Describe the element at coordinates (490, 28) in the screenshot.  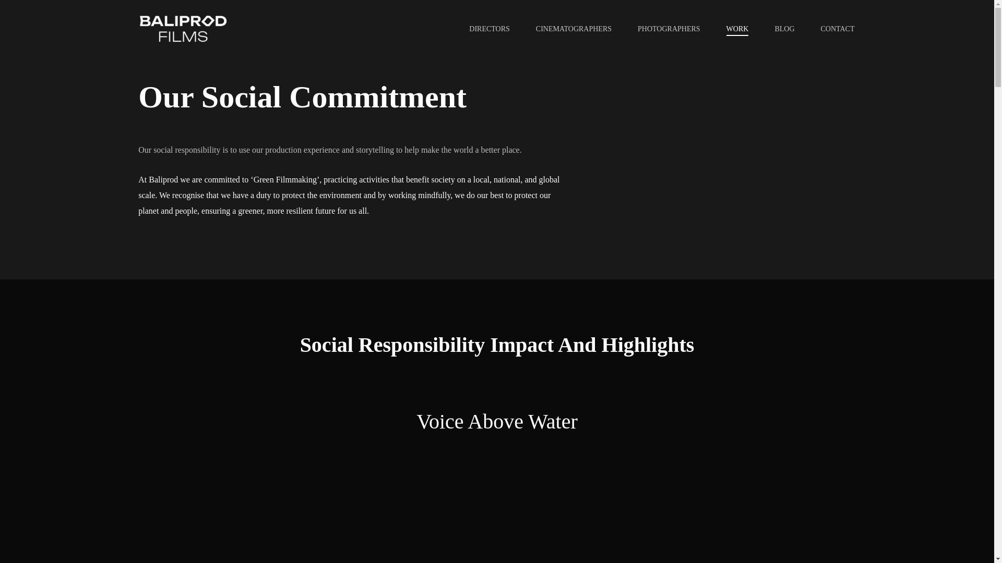
I see `DIRECTORS` at that location.